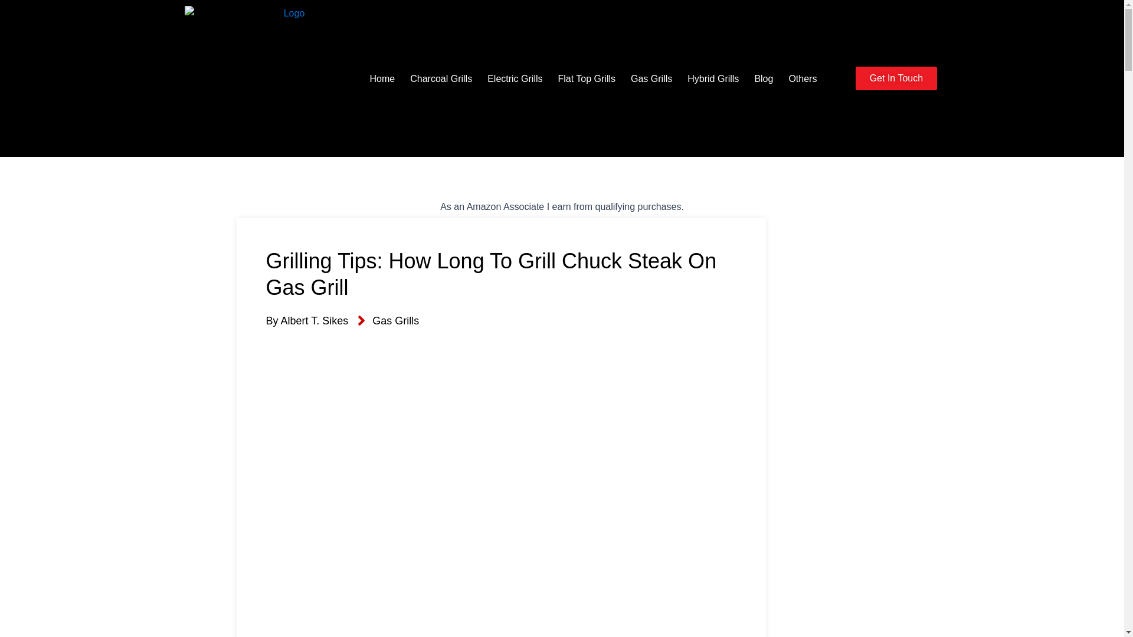 The width and height of the screenshot is (1133, 637). Describe the element at coordinates (896, 78) in the screenshot. I see `Get In Touch` at that location.